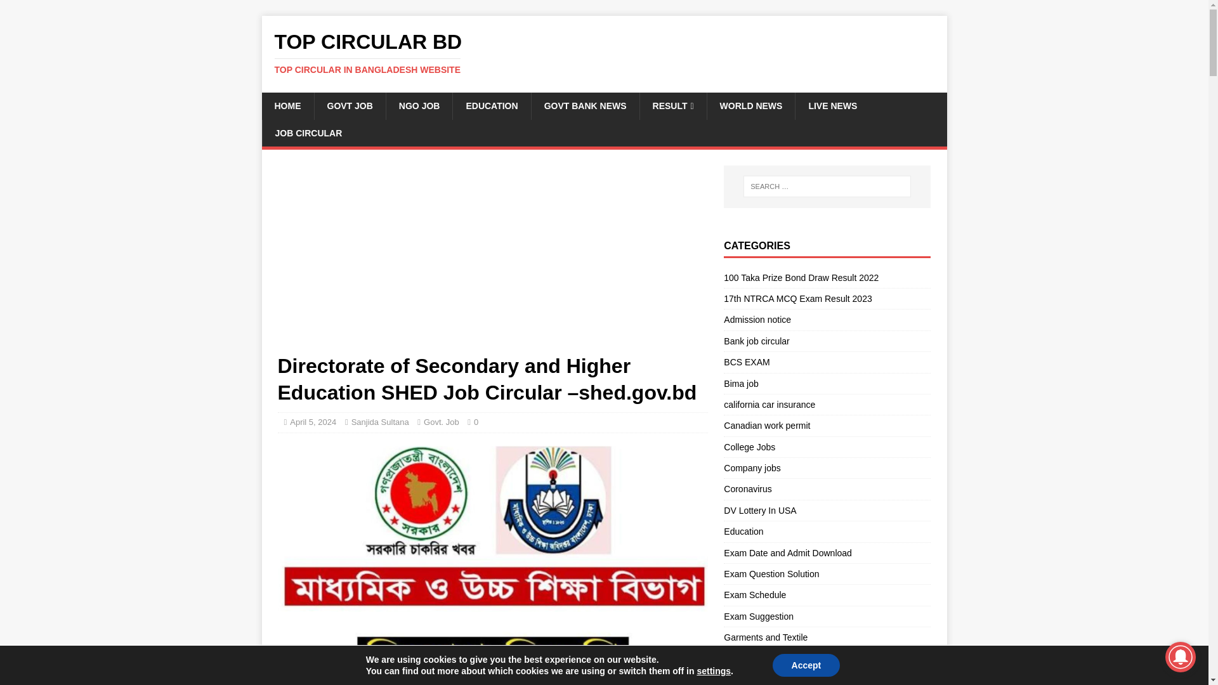 The image size is (1218, 685). I want to click on Top Circular BD, so click(604, 53).